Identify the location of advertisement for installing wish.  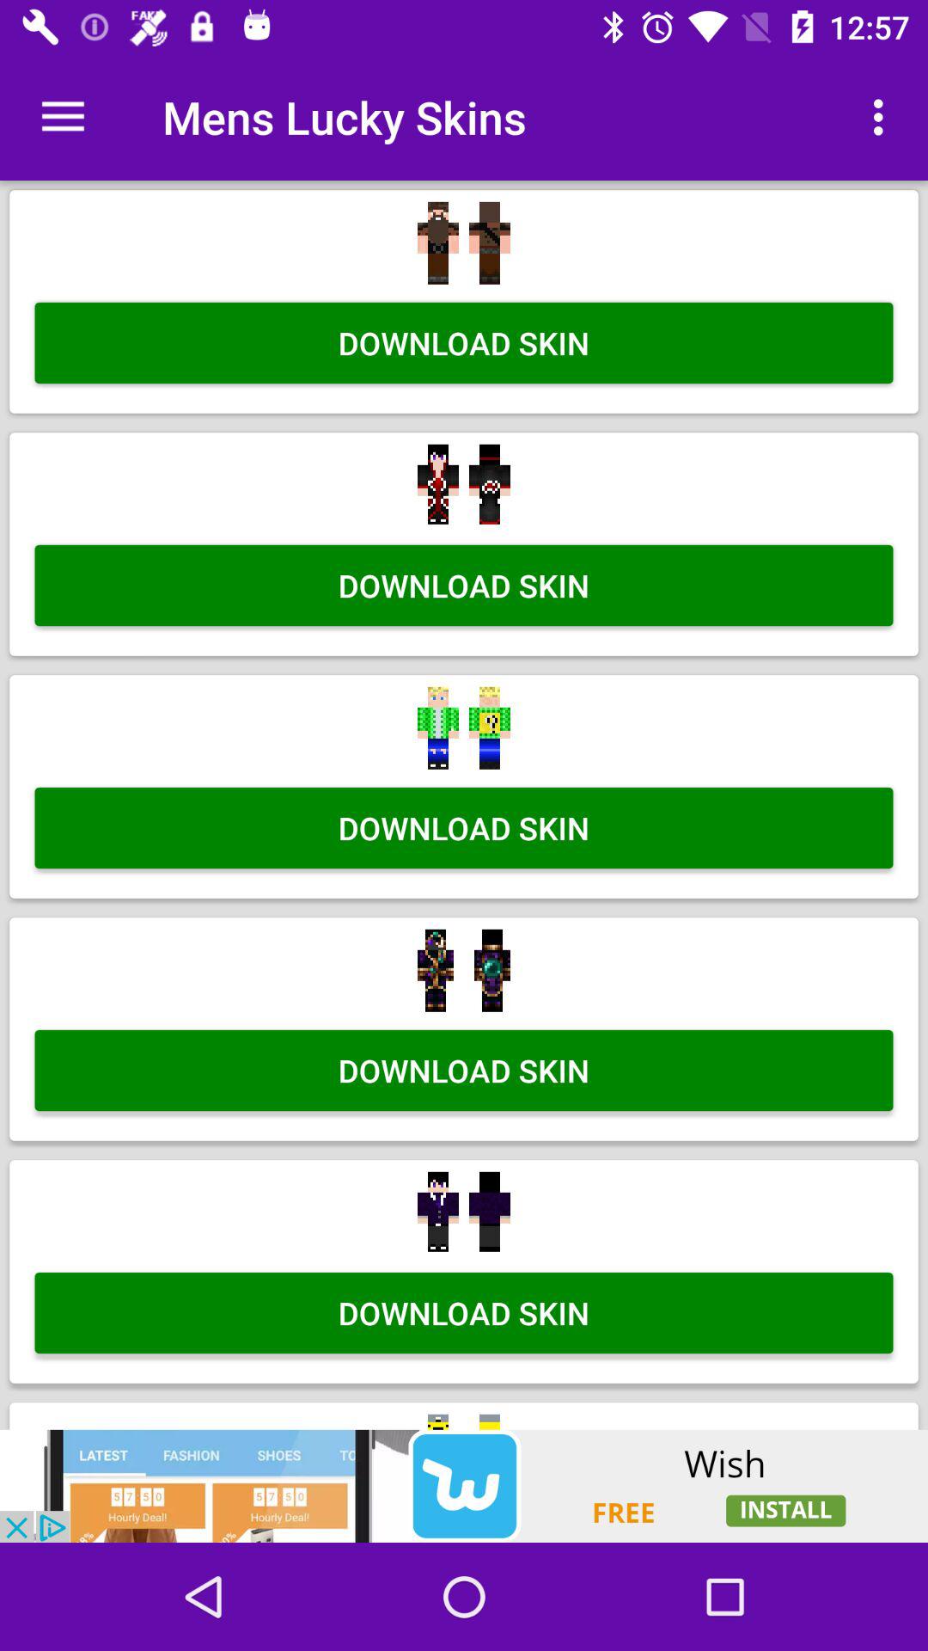
(464, 1486).